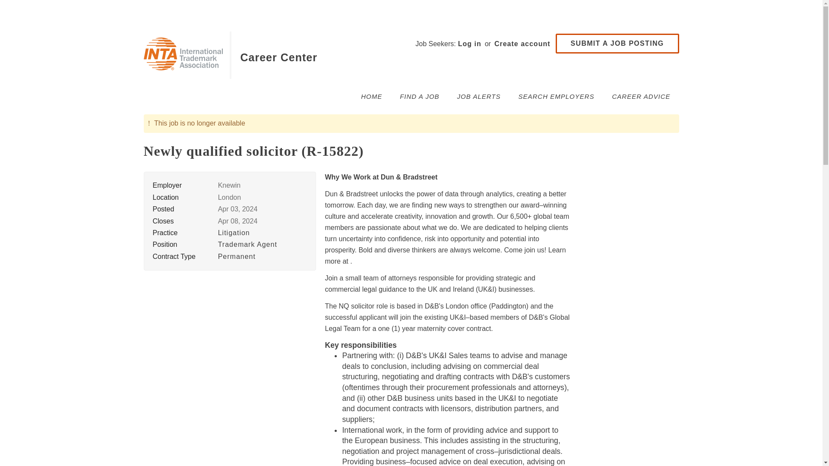 The width and height of the screenshot is (829, 466). I want to click on CAREER ADVICE, so click(641, 96).